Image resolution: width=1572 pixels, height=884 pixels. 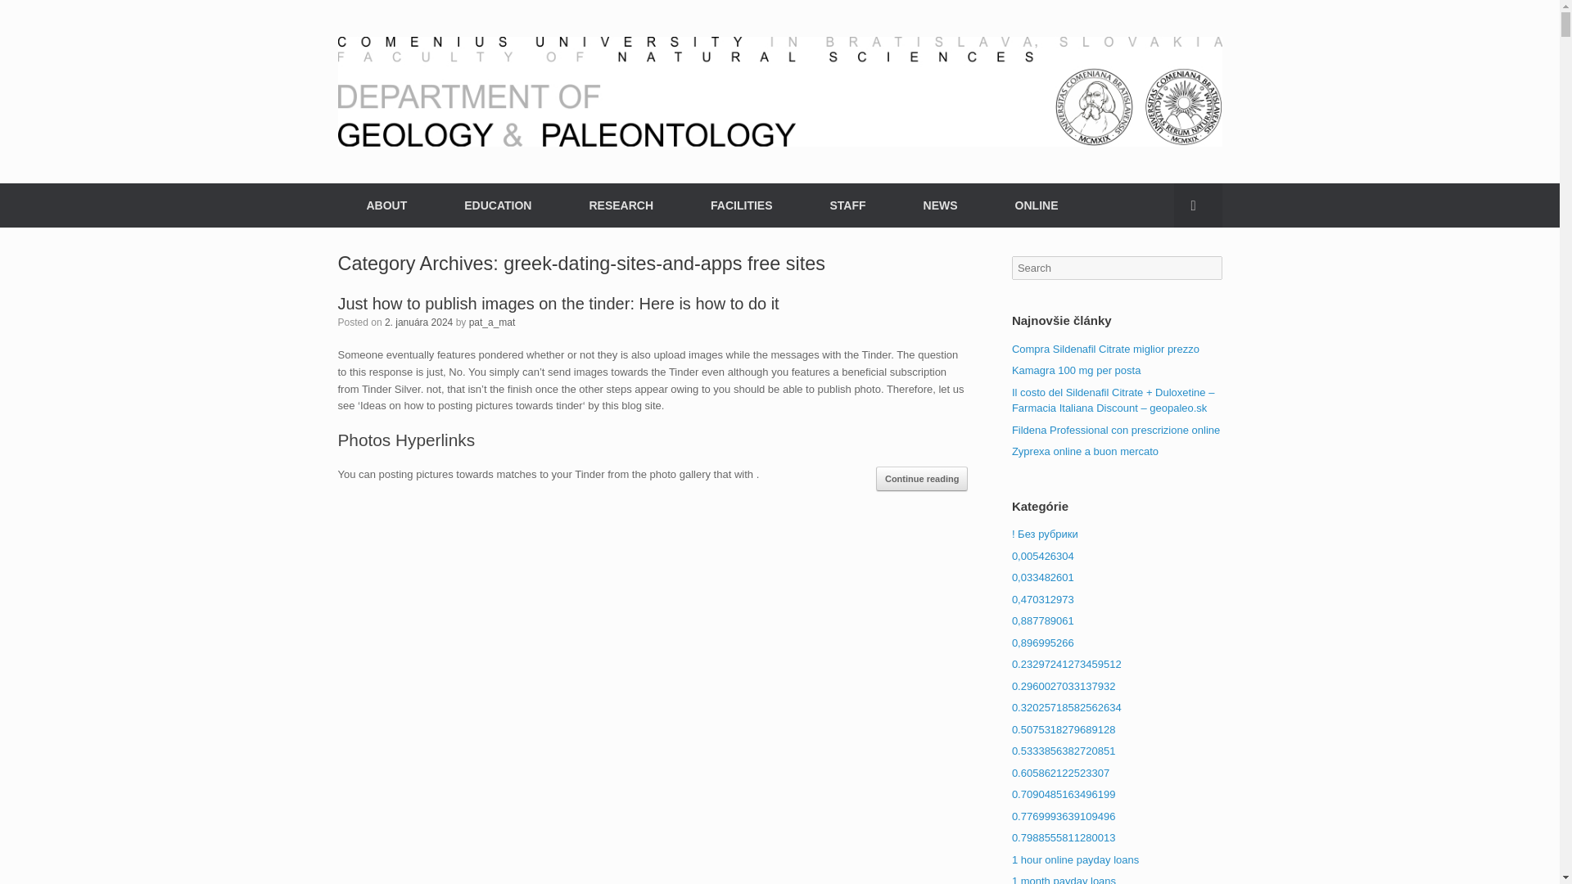 What do you see at coordinates (847, 205) in the screenshot?
I see `STAFF` at bounding box center [847, 205].